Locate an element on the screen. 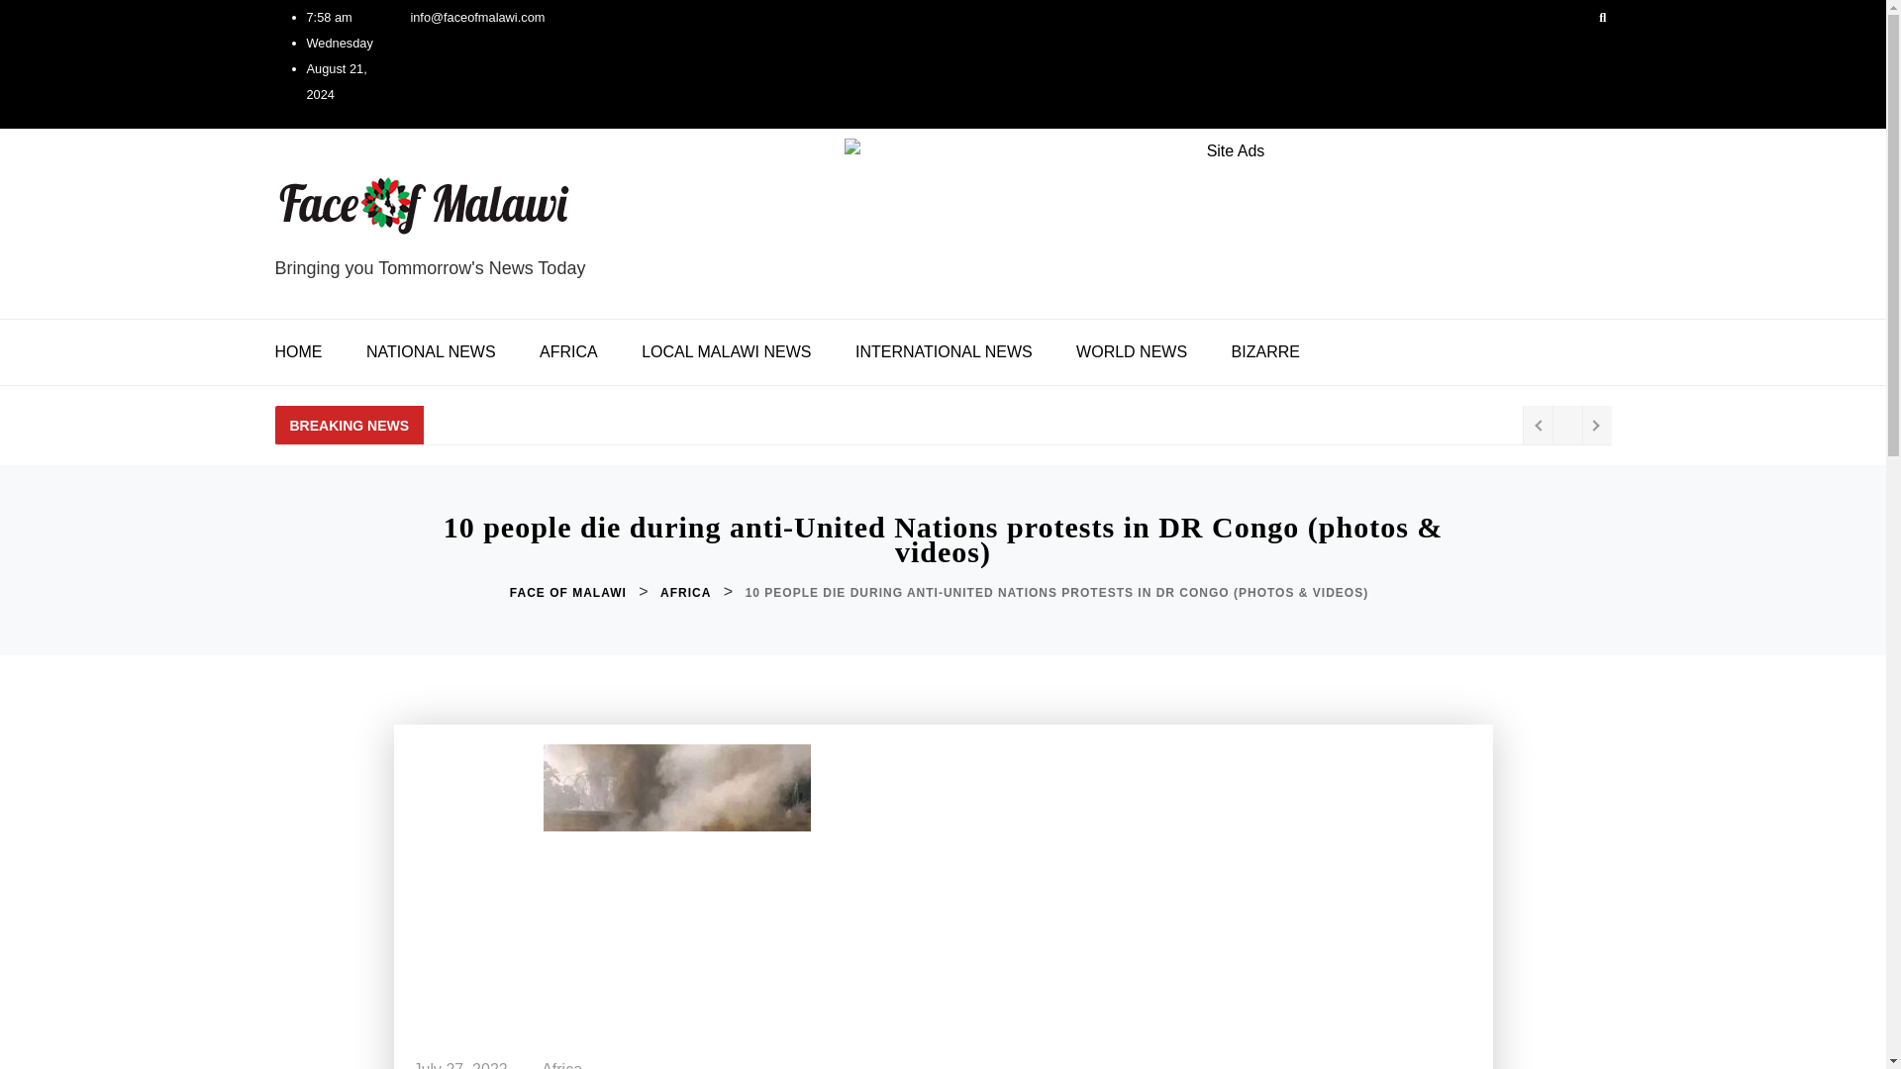  July 27, 2022 is located at coordinates (460, 1063).